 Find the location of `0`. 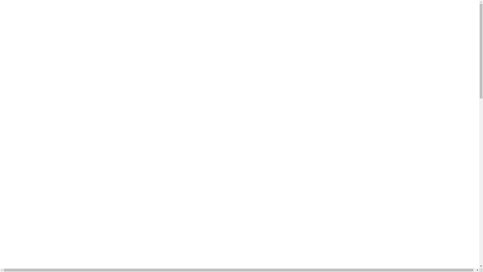

0 is located at coordinates (3, 84).